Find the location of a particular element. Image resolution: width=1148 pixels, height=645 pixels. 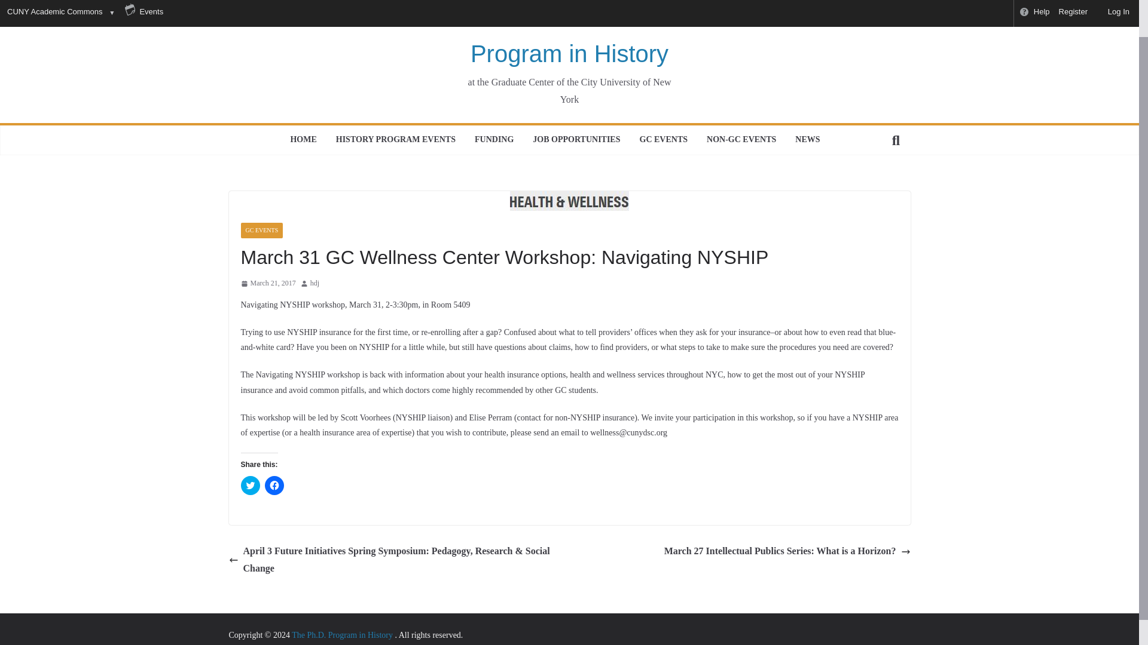

GC EVENTS is located at coordinates (261, 230).